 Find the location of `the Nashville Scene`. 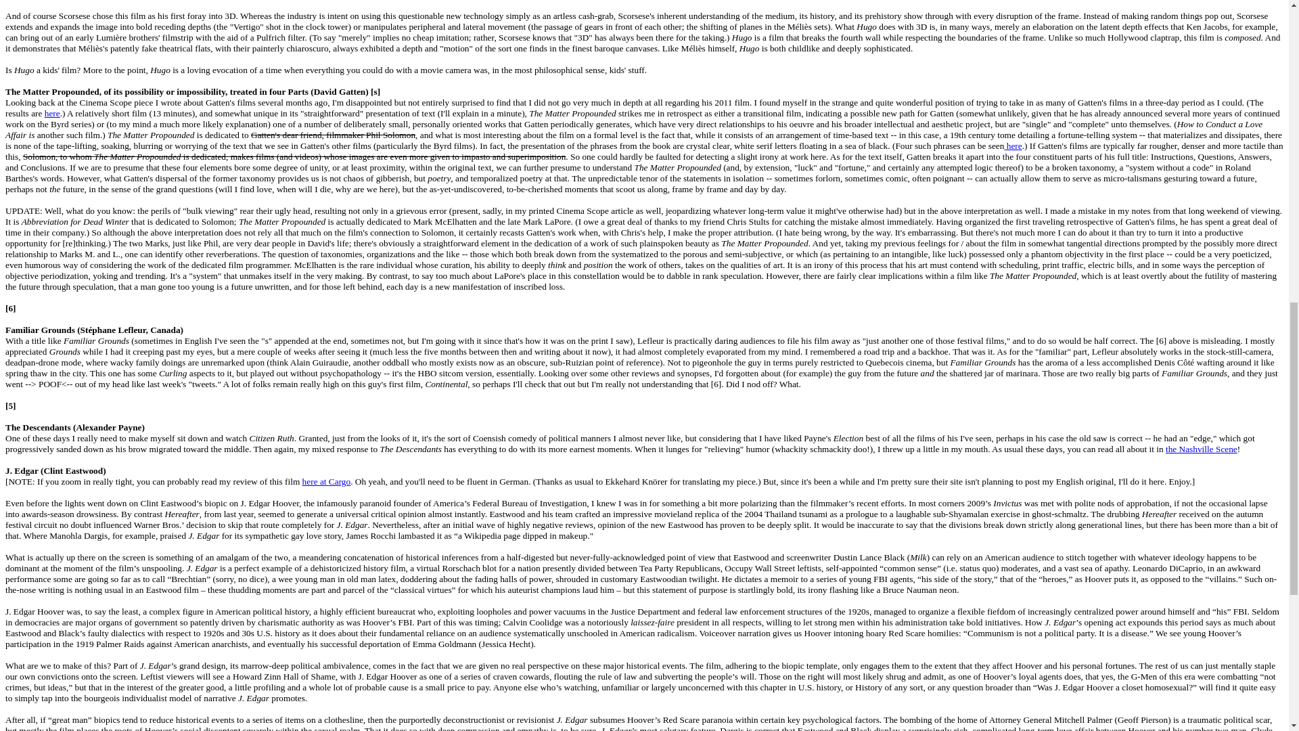

the Nashville Scene is located at coordinates (1202, 448).